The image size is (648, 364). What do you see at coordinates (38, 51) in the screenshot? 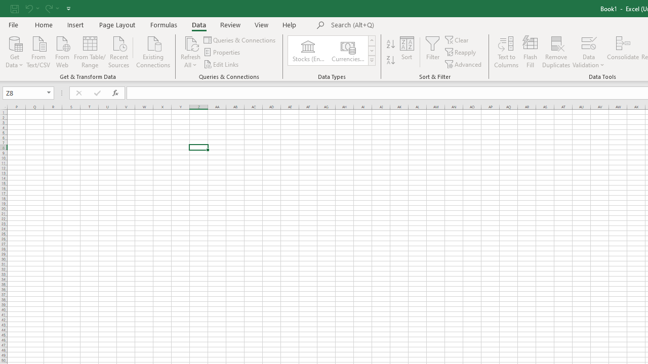
I see `From Text/CSV` at bounding box center [38, 51].